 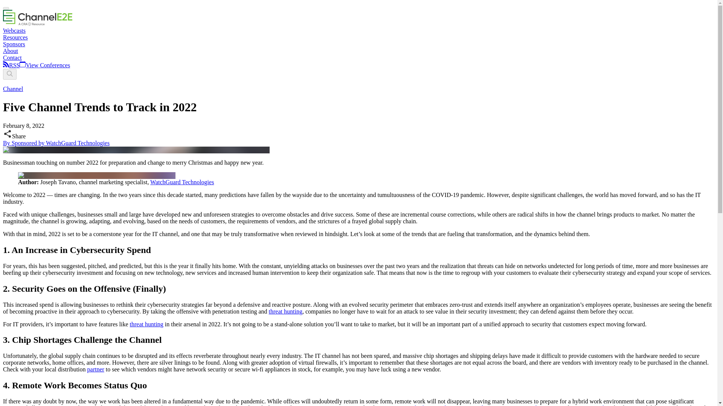 I want to click on security WiFfi, so click(x=588, y=405).